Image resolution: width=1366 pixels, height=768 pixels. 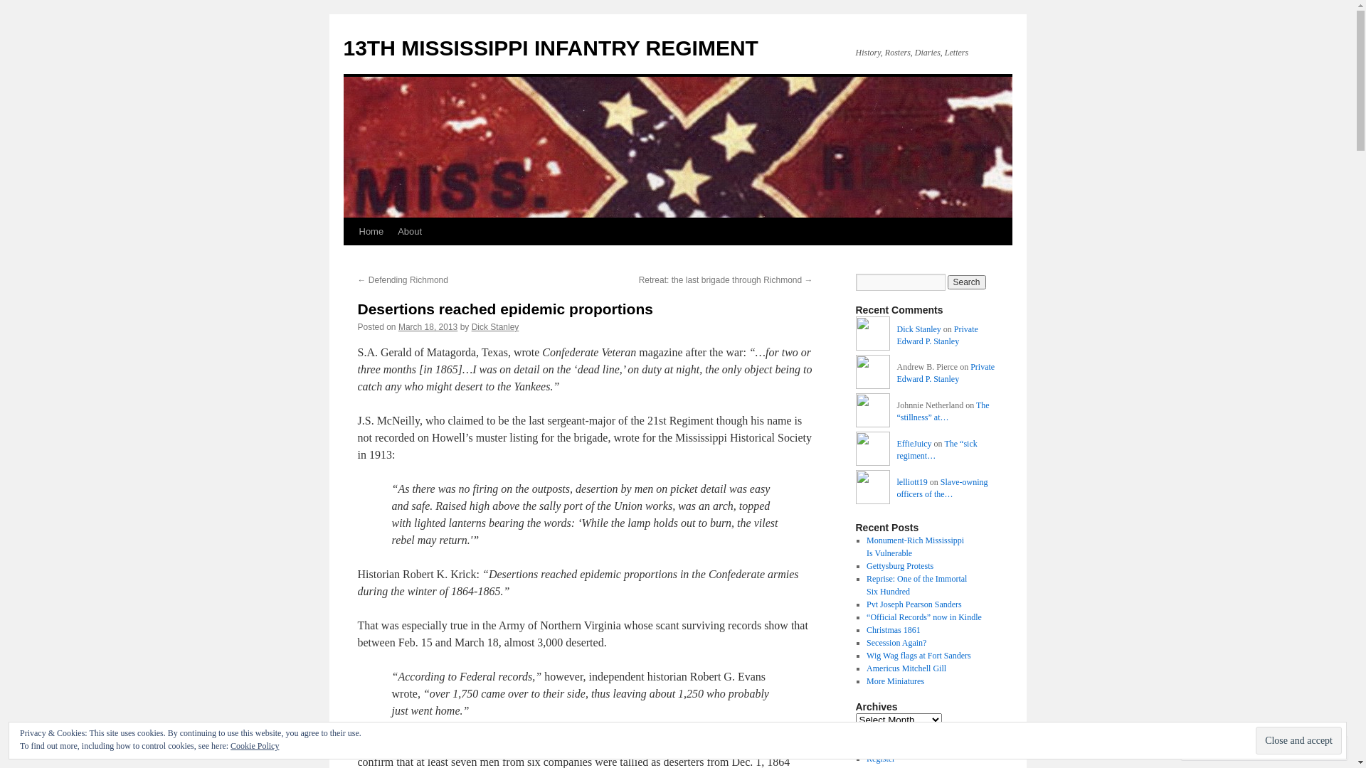 I want to click on 13TH MISSISSIPPI INFANTRY REGIMENT, so click(x=551, y=48).